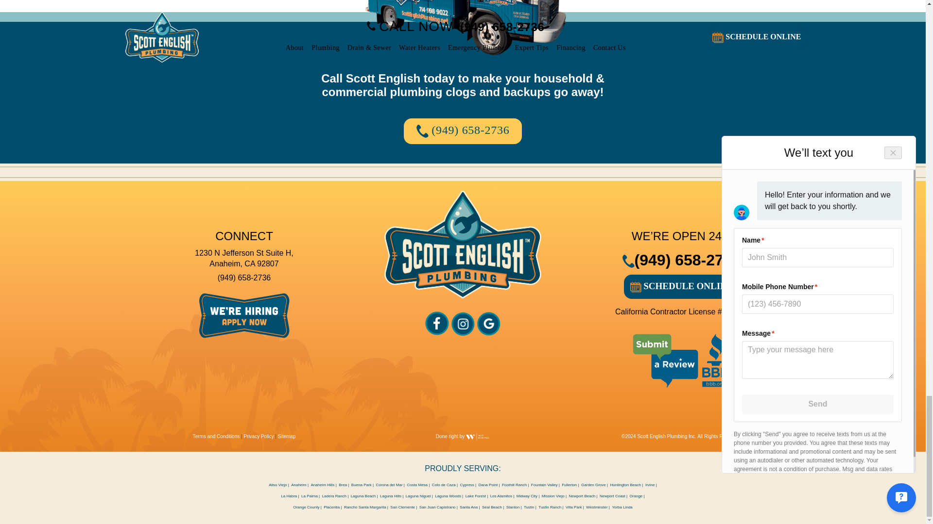  I want to click on Plumber in Aliso Viejo, so click(277, 485).